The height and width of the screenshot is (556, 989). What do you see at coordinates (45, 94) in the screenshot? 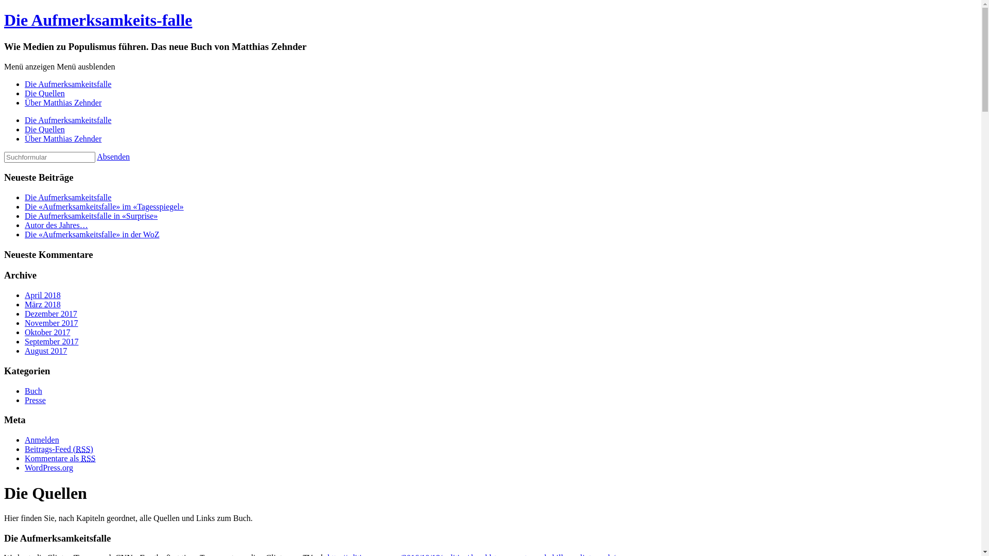
I see `Die Quellen` at bounding box center [45, 94].